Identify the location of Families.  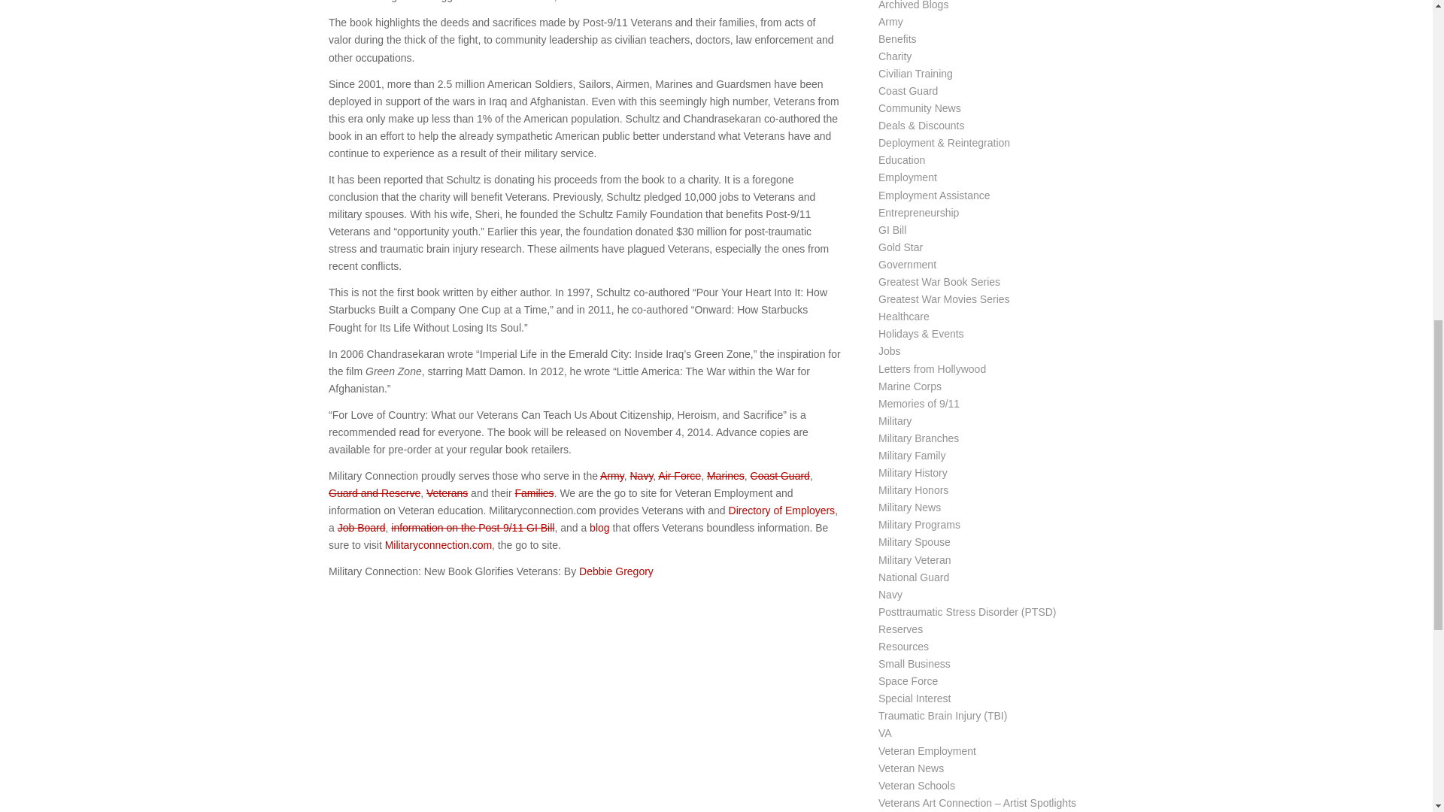
(533, 493).